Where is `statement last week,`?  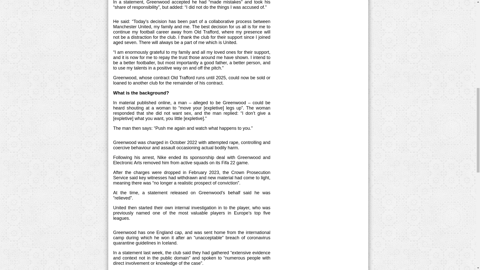
statement last week, is located at coordinates (143, 252).